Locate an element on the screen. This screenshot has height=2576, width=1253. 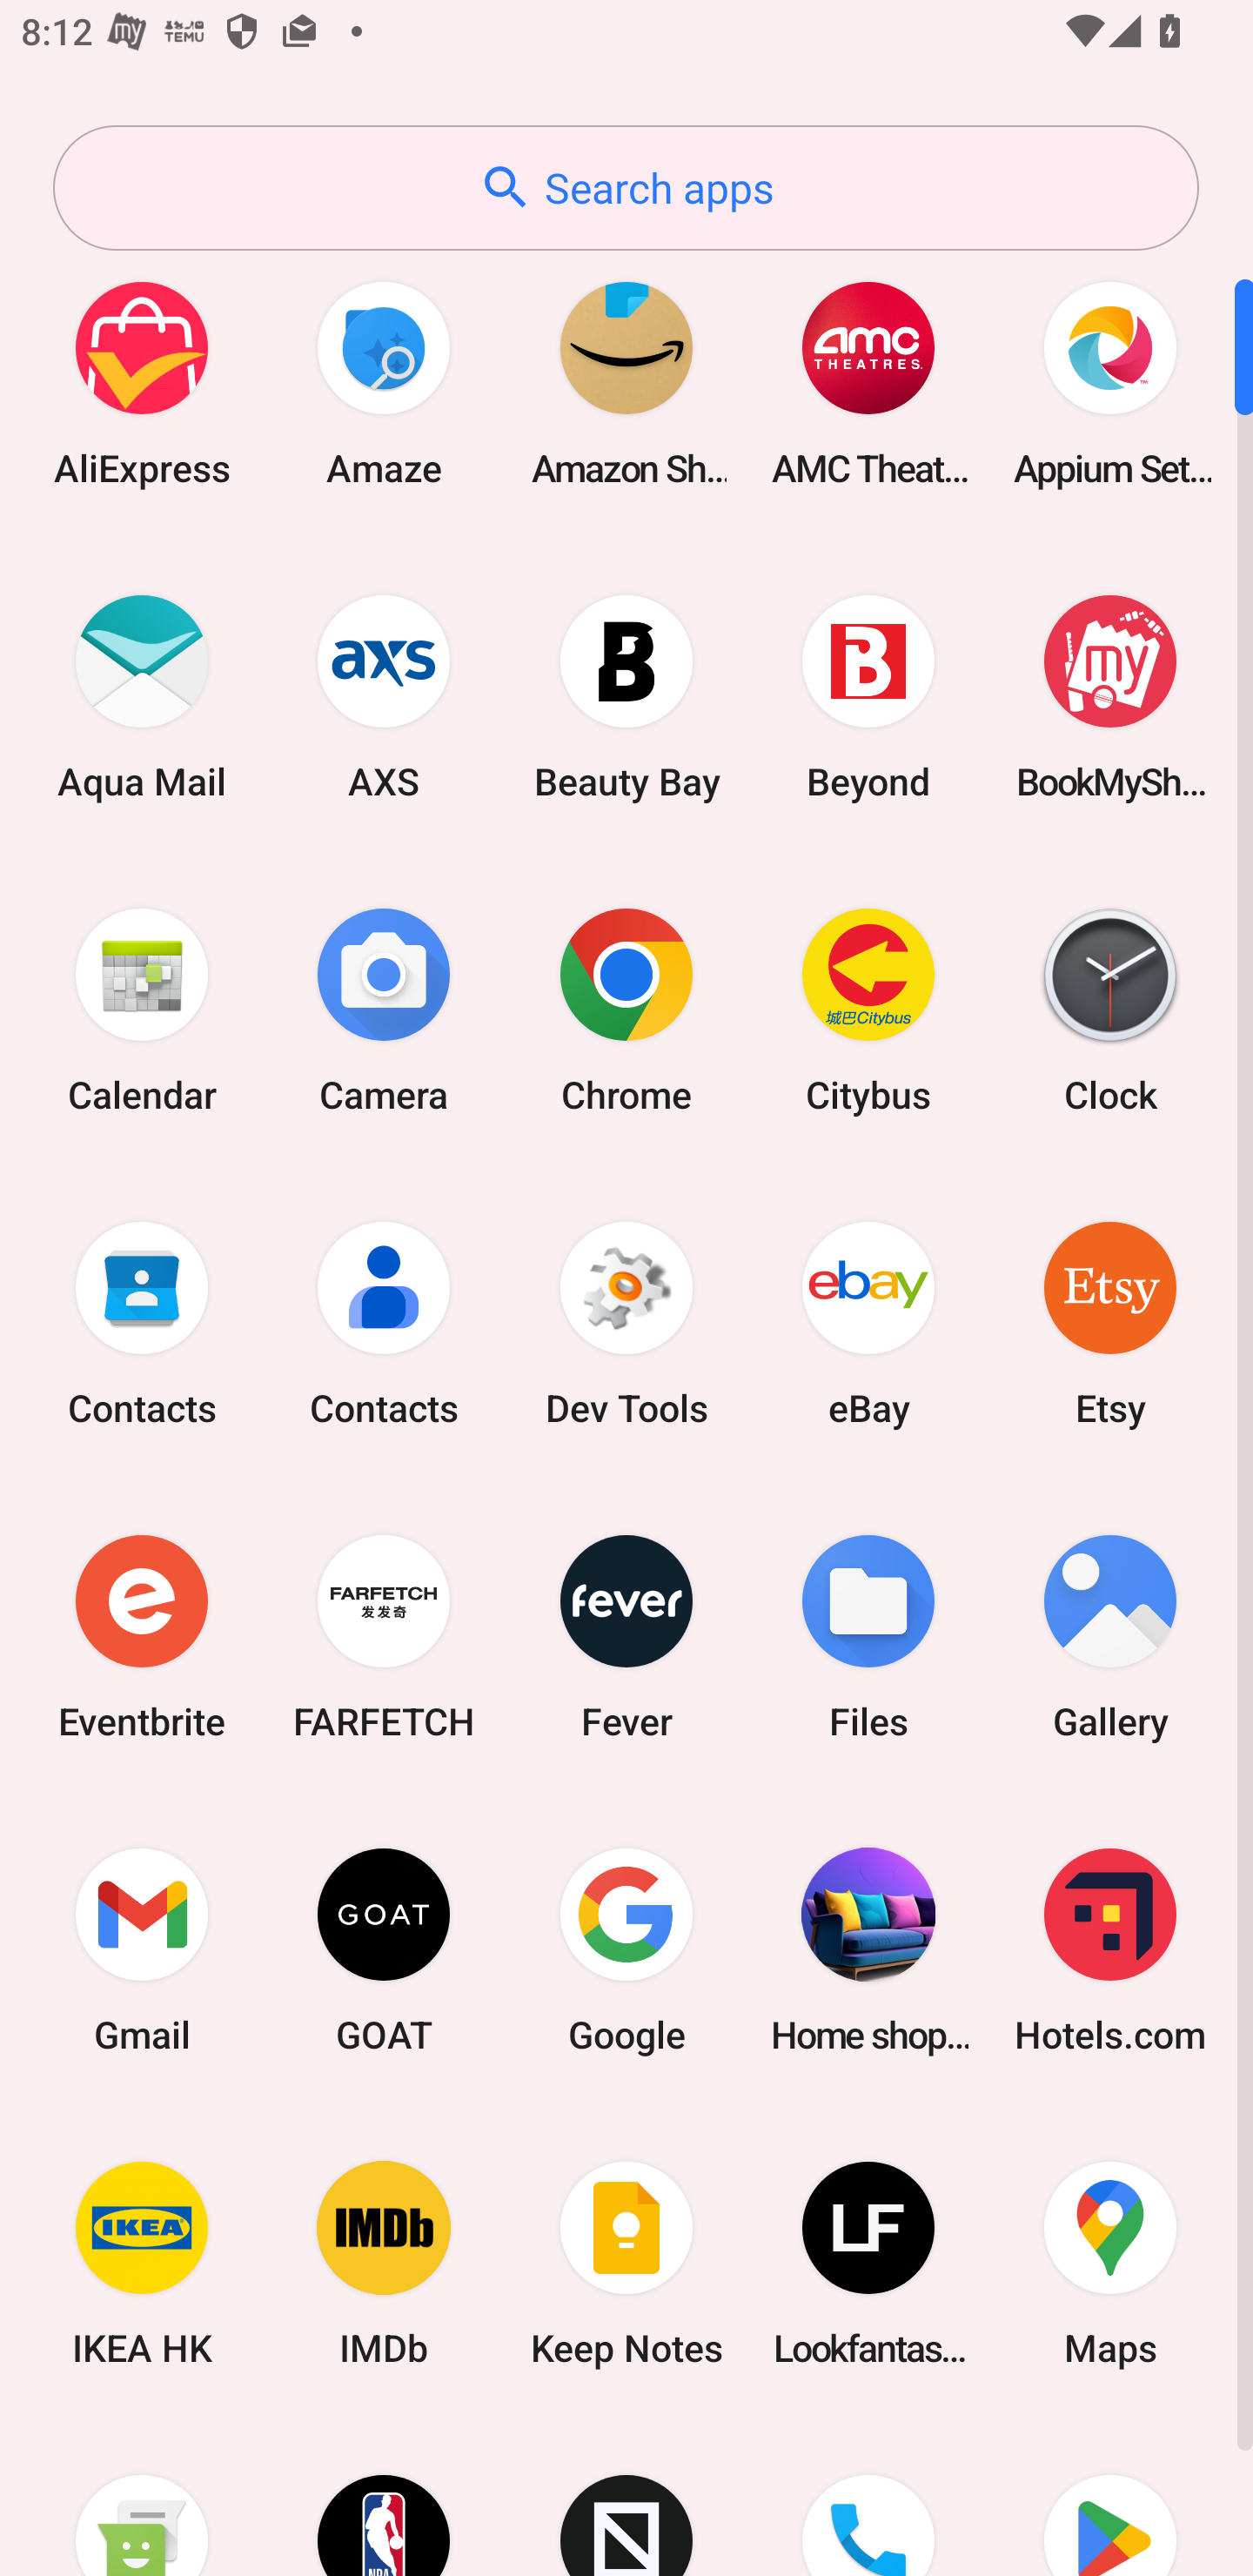
AXS is located at coordinates (384, 696).